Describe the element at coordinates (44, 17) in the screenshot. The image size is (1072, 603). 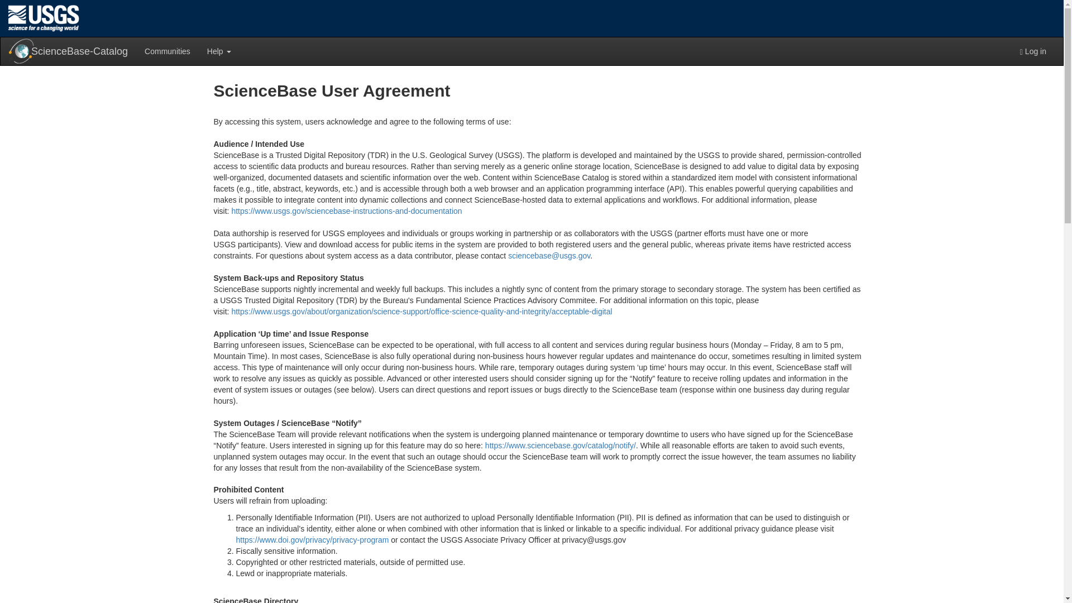
I see `Home` at that location.